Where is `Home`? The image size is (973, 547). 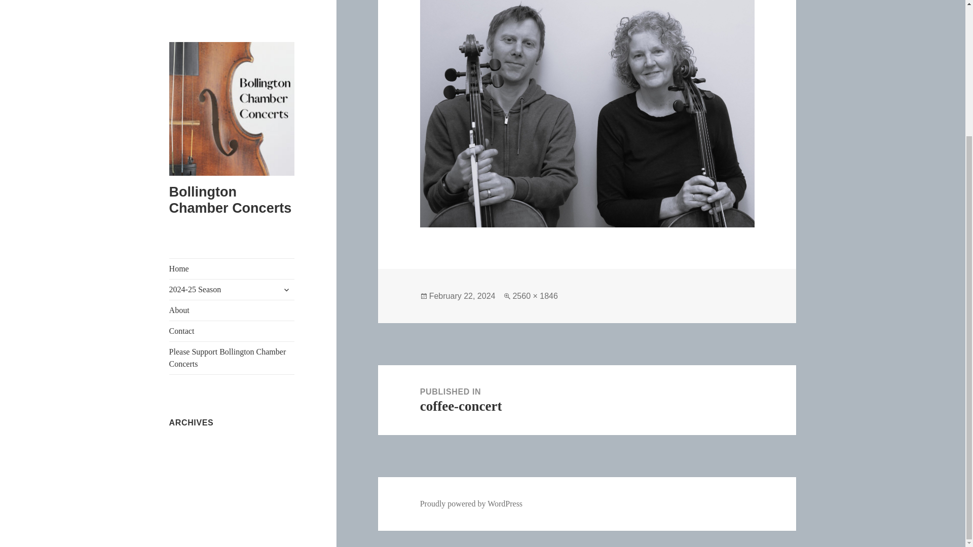
Home is located at coordinates (587, 400).